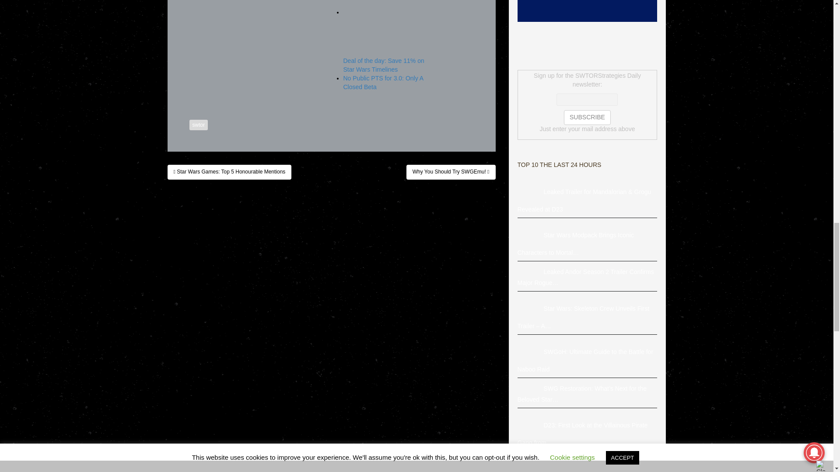 This screenshot has width=840, height=472. What do you see at coordinates (530, 352) in the screenshot?
I see `SWGoH: Ultimate Guide to the Battle for Naboo Raid` at bounding box center [530, 352].